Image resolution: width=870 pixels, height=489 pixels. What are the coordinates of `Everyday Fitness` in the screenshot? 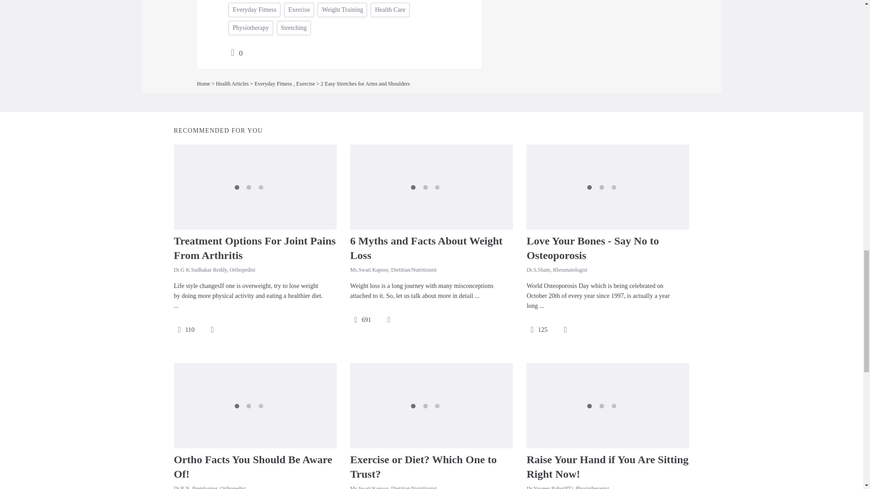 It's located at (254, 10).